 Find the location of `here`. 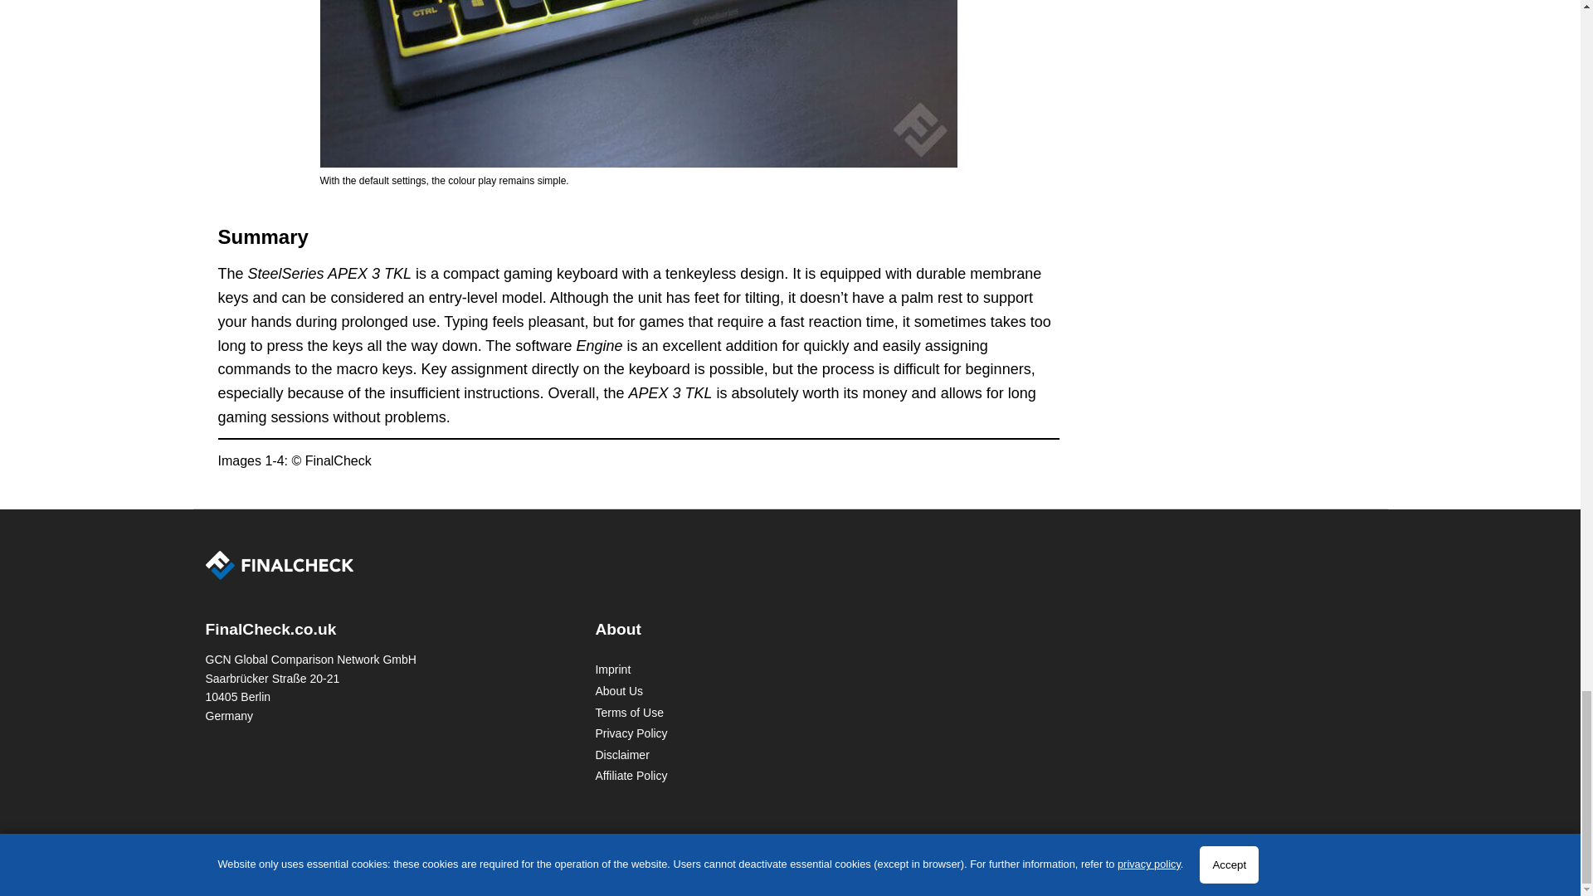

here is located at coordinates (825, 850).